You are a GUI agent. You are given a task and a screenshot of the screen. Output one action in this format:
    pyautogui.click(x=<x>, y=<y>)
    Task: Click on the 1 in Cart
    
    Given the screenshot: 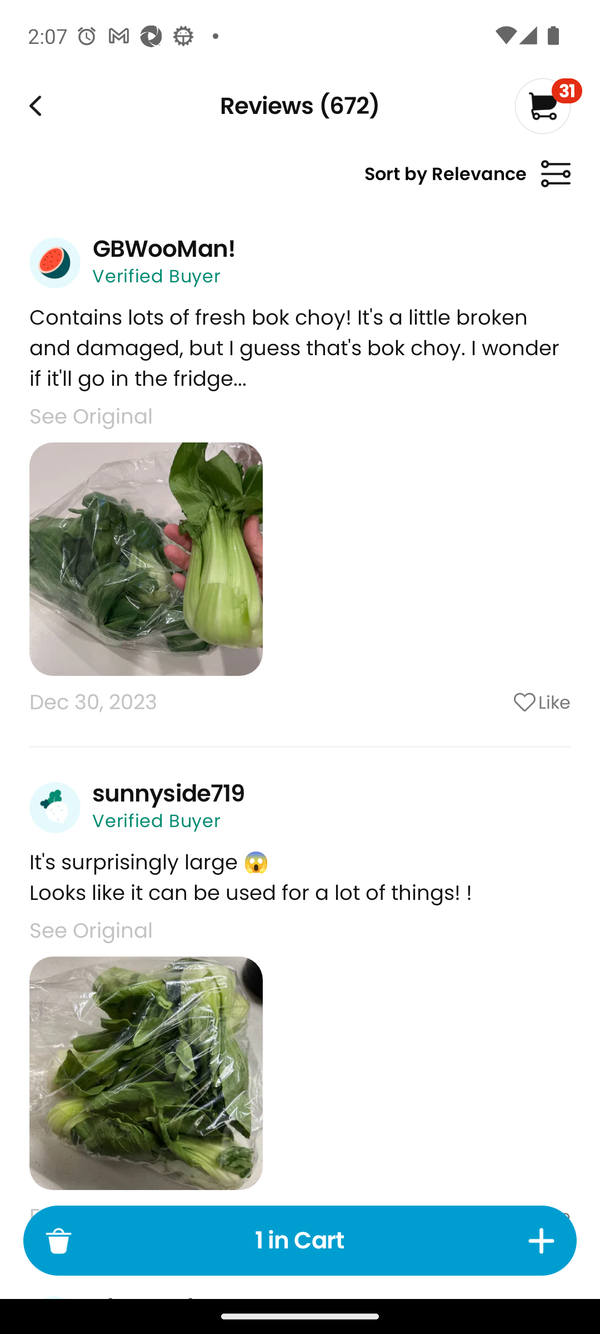 What is the action you would take?
    pyautogui.click(x=300, y=1241)
    